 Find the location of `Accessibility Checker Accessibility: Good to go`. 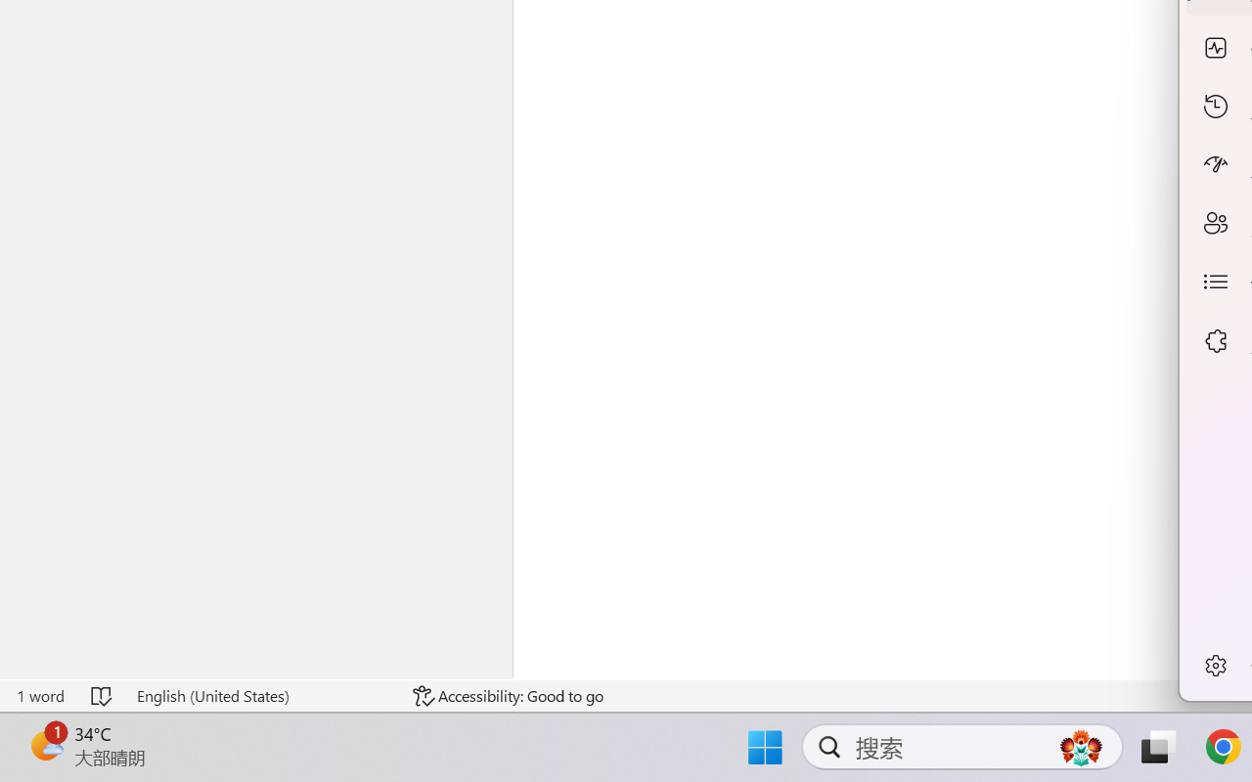

Accessibility Checker Accessibility: Good to go is located at coordinates (508, 696).